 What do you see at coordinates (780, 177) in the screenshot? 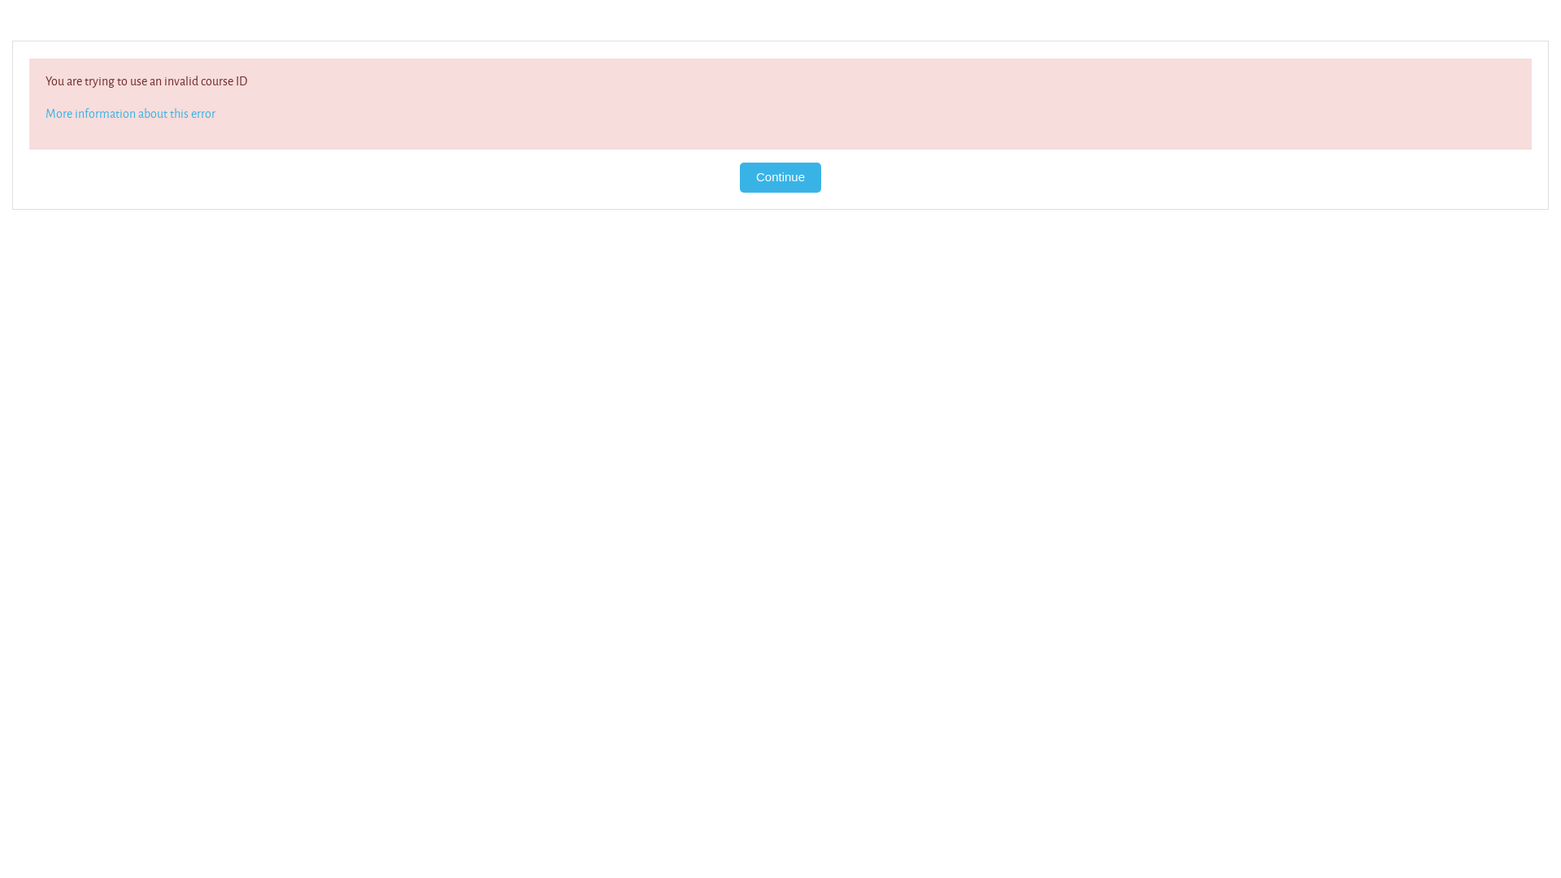
I see `Continue` at bounding box center [780, 177].